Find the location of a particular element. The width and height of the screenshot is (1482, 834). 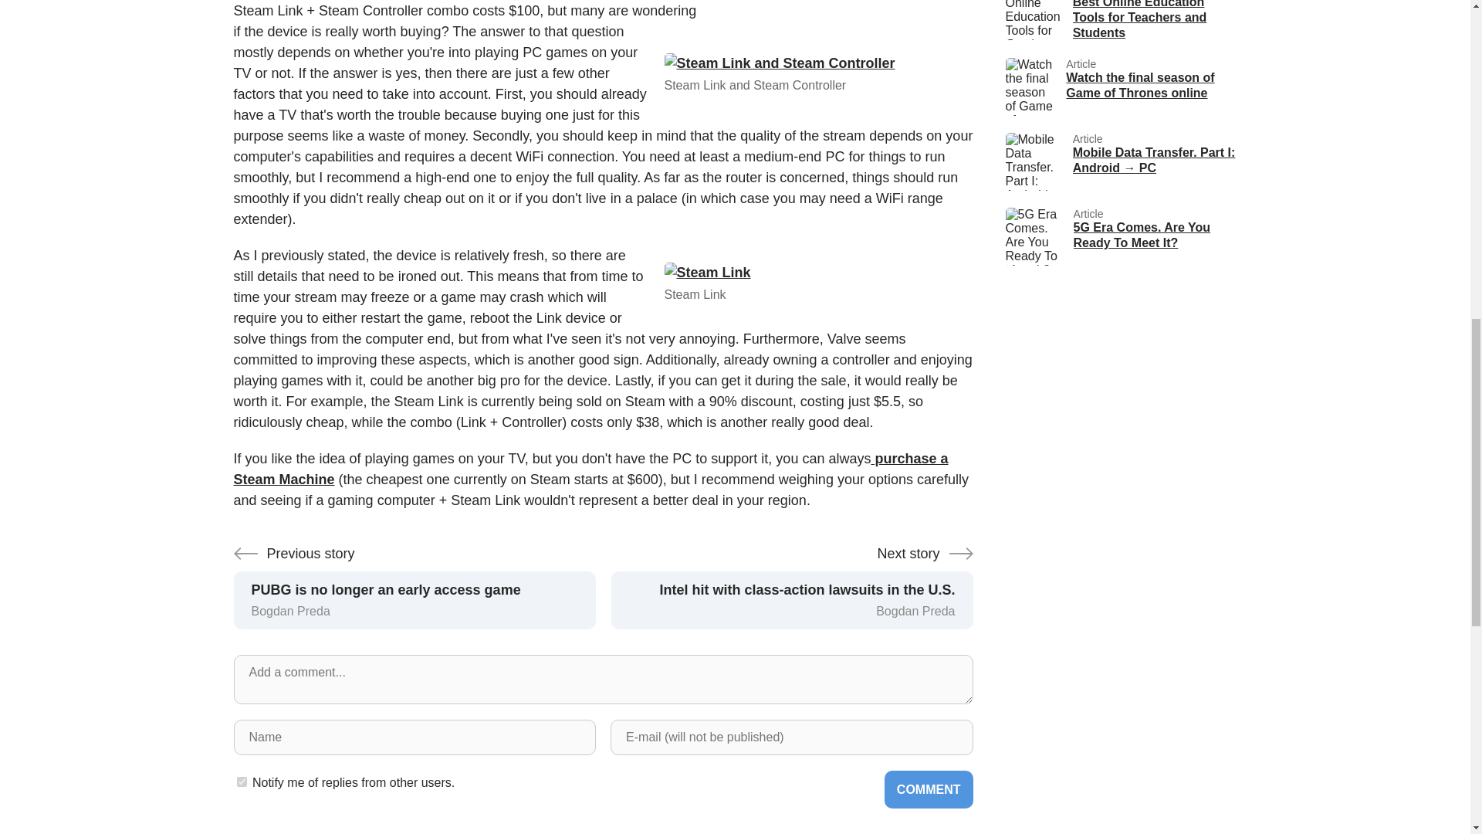

1 is located at coordinates (818, 63).